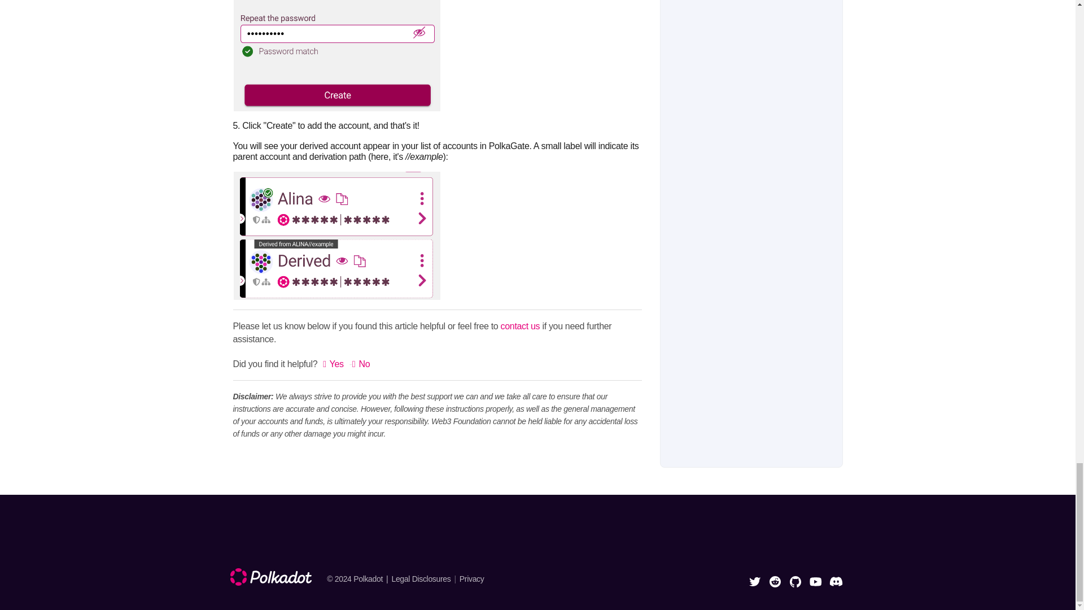 The image size is (1084, 610). I want to click on Polkadot, so click(368, 578).